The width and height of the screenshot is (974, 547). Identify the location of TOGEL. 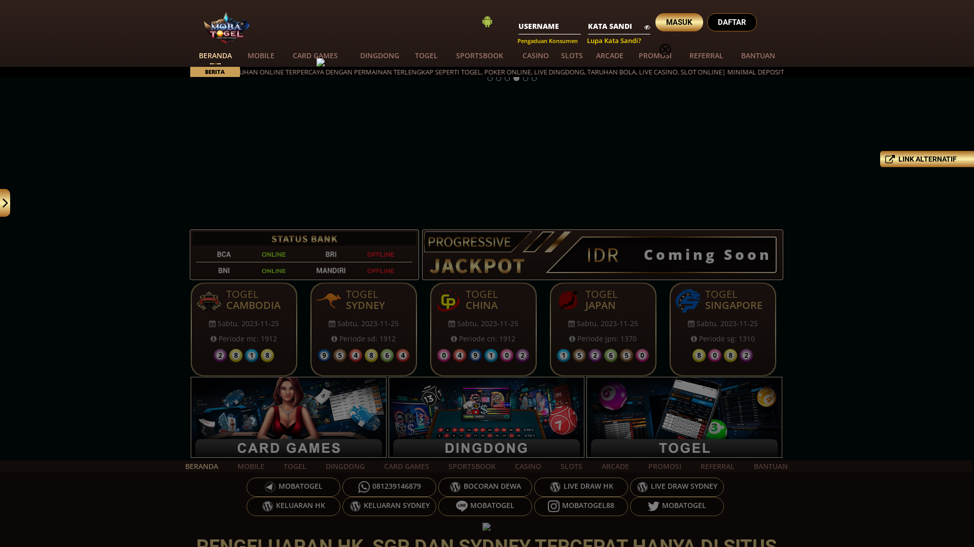
(427, 56).